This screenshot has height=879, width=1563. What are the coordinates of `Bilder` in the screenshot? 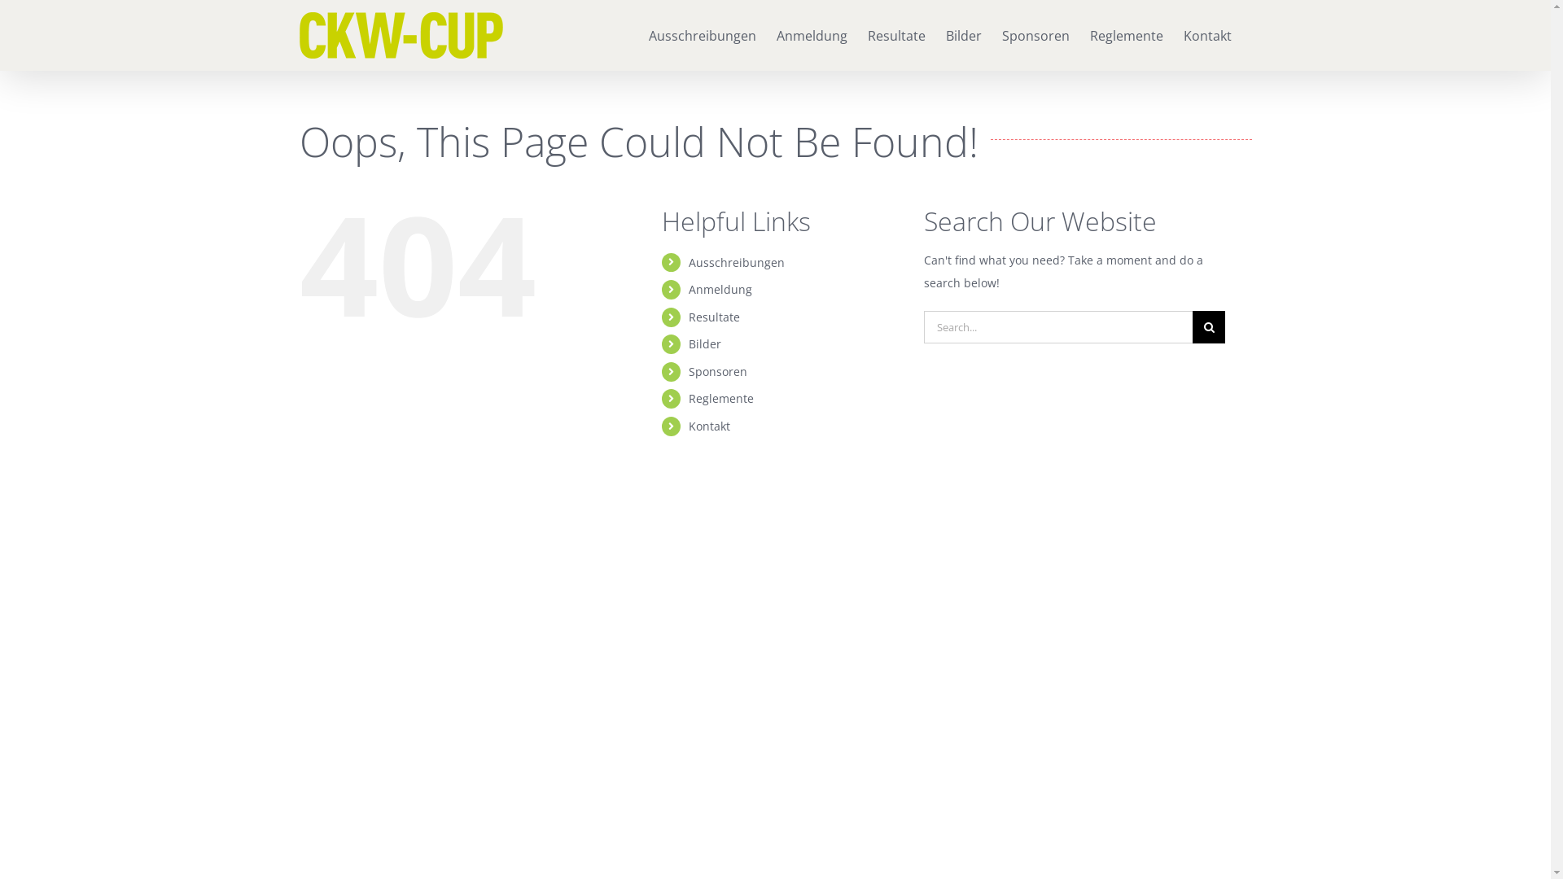 It's located at (964, 34).